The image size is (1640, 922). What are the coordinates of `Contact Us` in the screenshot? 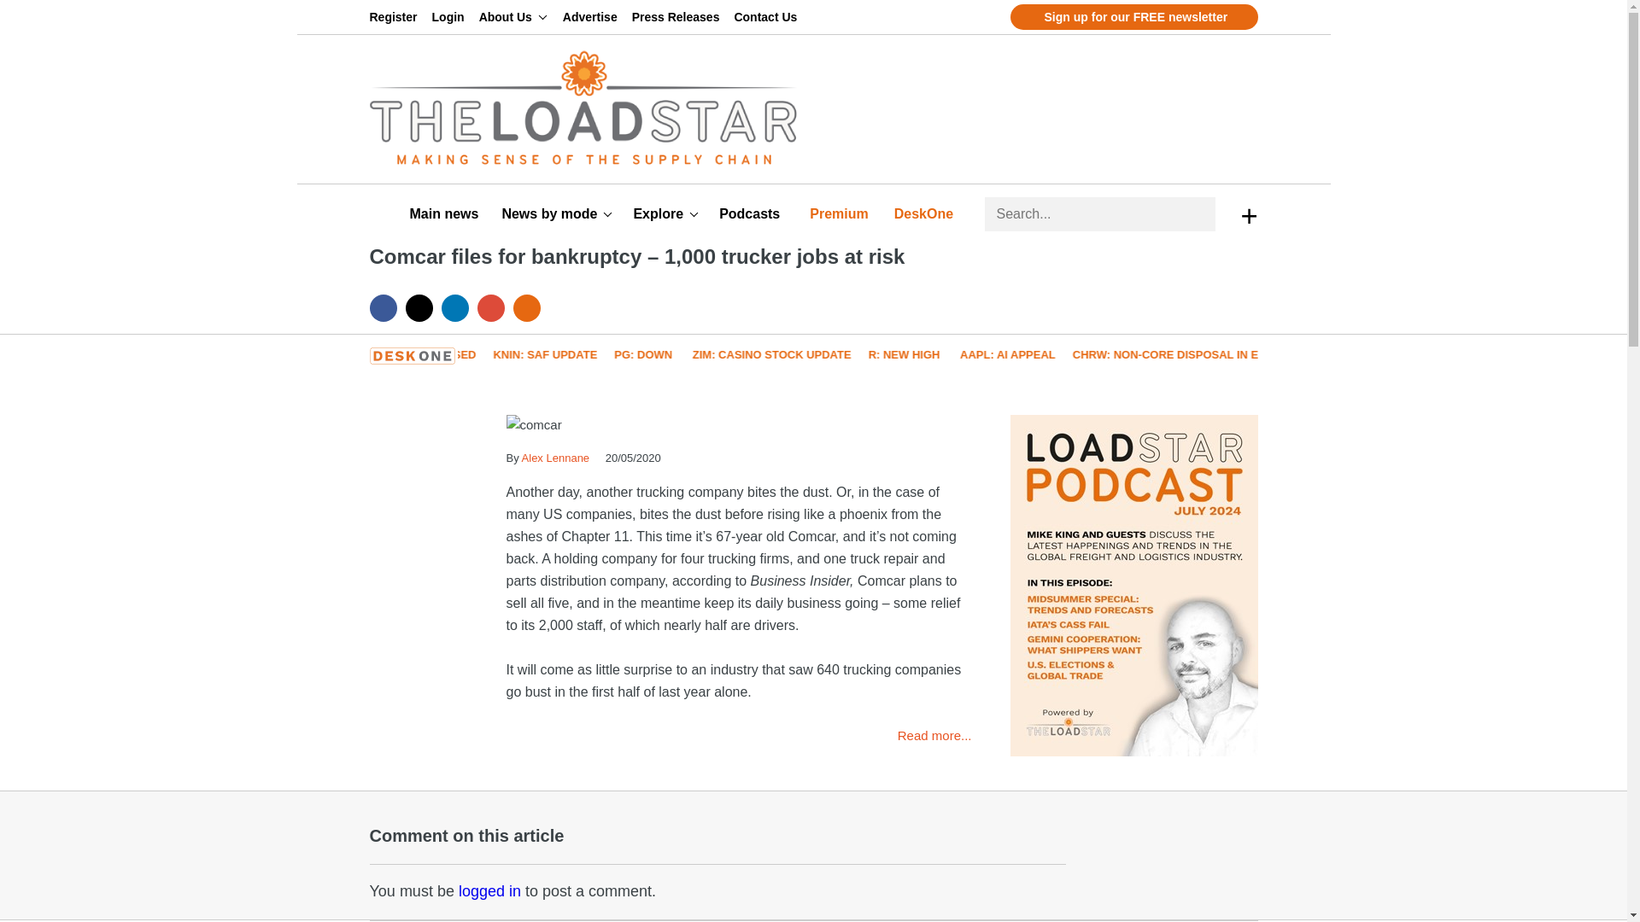 It's located at (768, 17).